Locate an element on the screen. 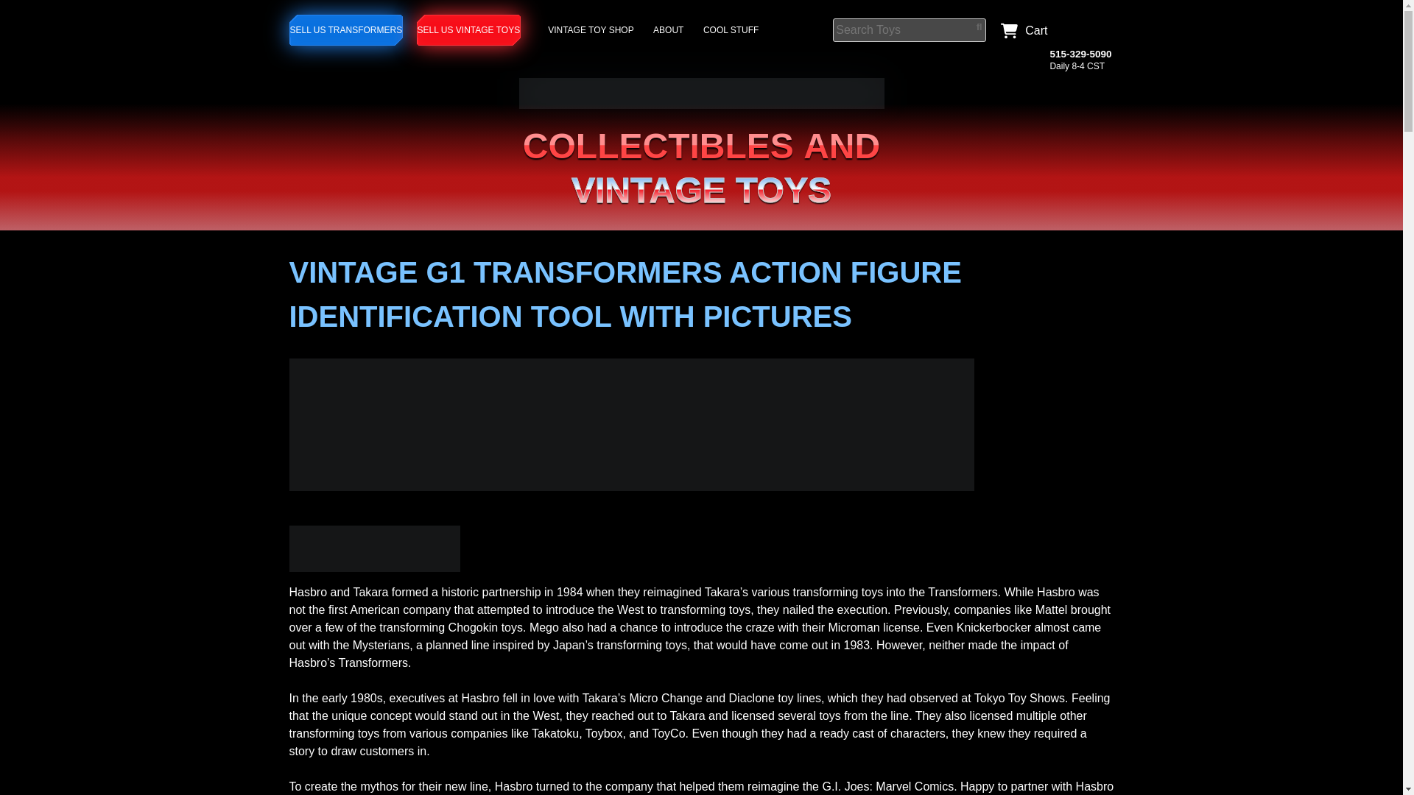 The width and height of the screenshot is (1414, 795). Sell Us Transformers is located at coordinates (345, 29).